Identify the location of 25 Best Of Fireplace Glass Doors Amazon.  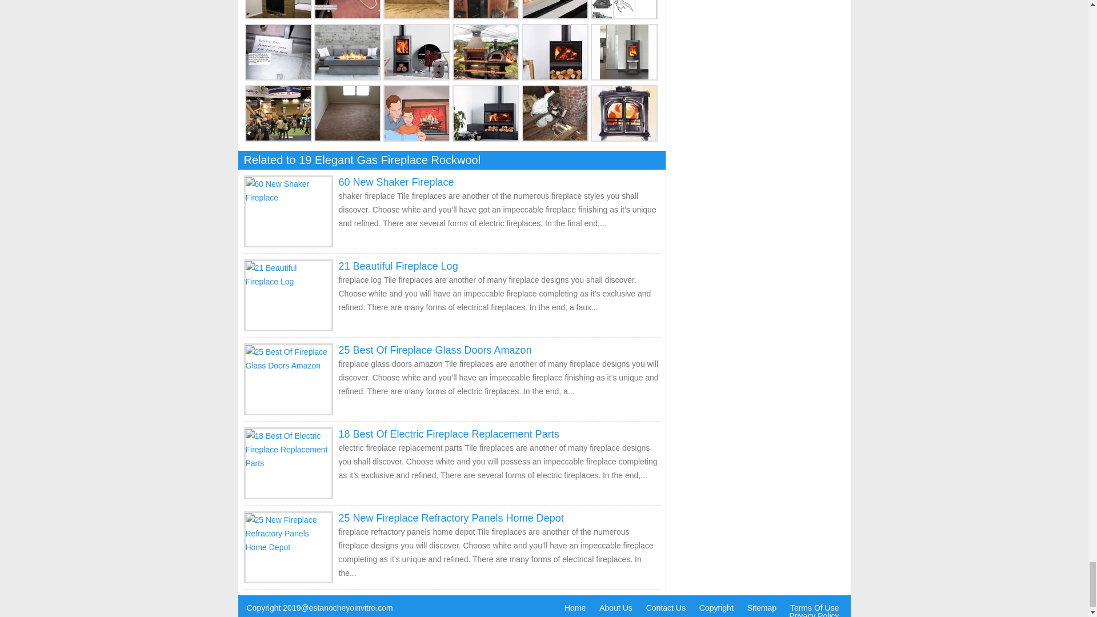
(434, 350).